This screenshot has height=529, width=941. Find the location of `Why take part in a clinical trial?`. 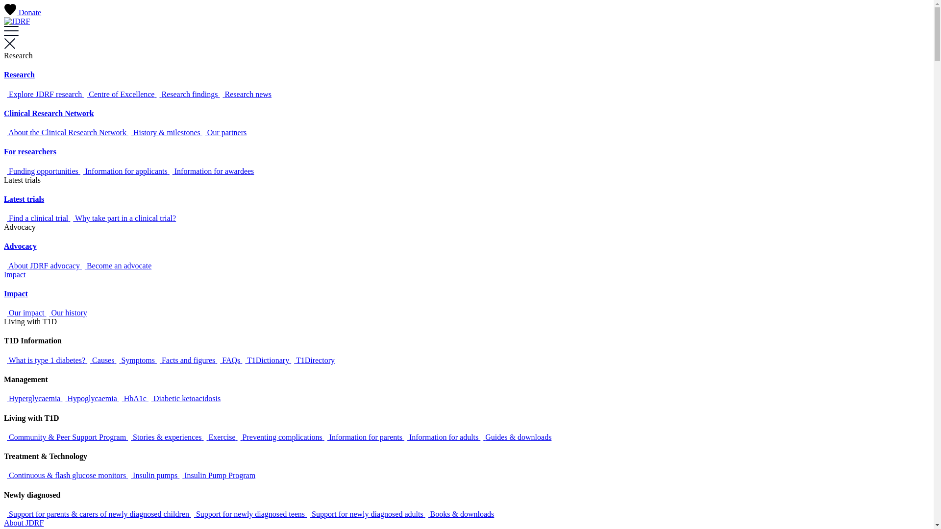

Why take part in a clinical trial? is located at coordinates (123, 218).